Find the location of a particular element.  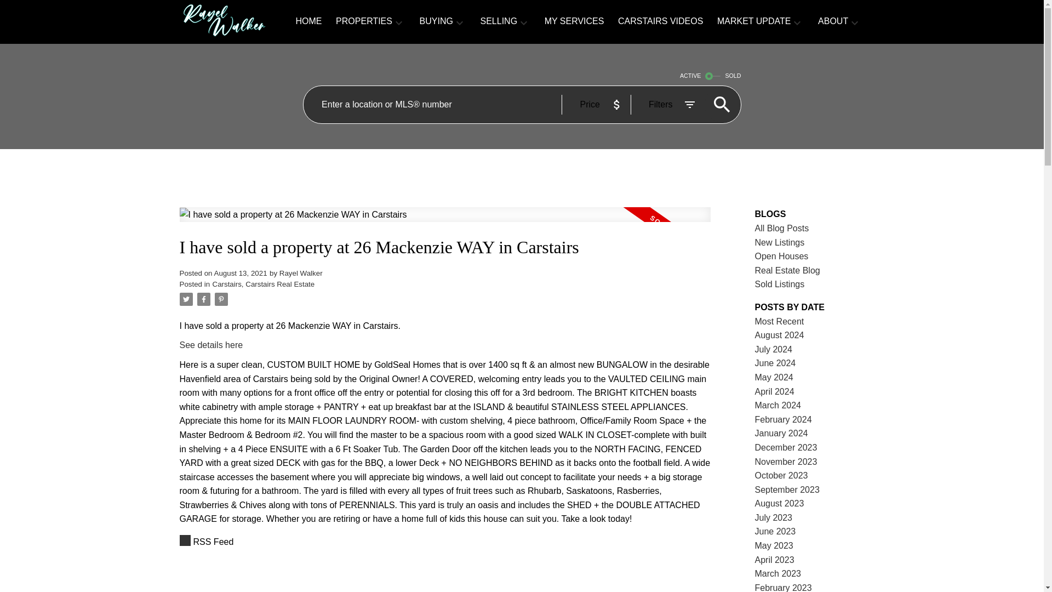

All Blog Posts is located at coordinates (782, 228).